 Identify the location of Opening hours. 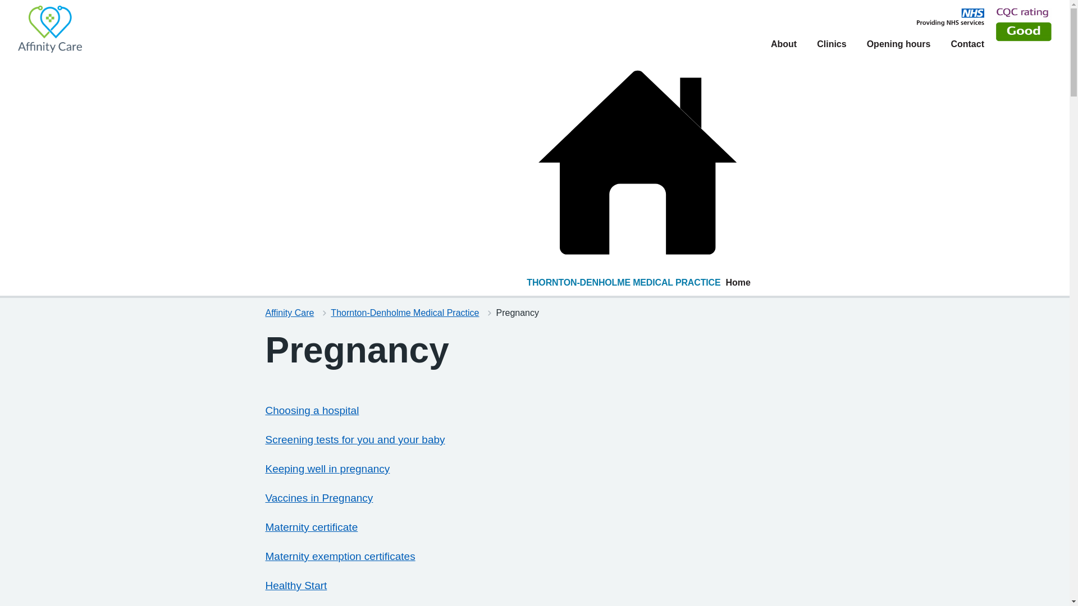
(898, 44).